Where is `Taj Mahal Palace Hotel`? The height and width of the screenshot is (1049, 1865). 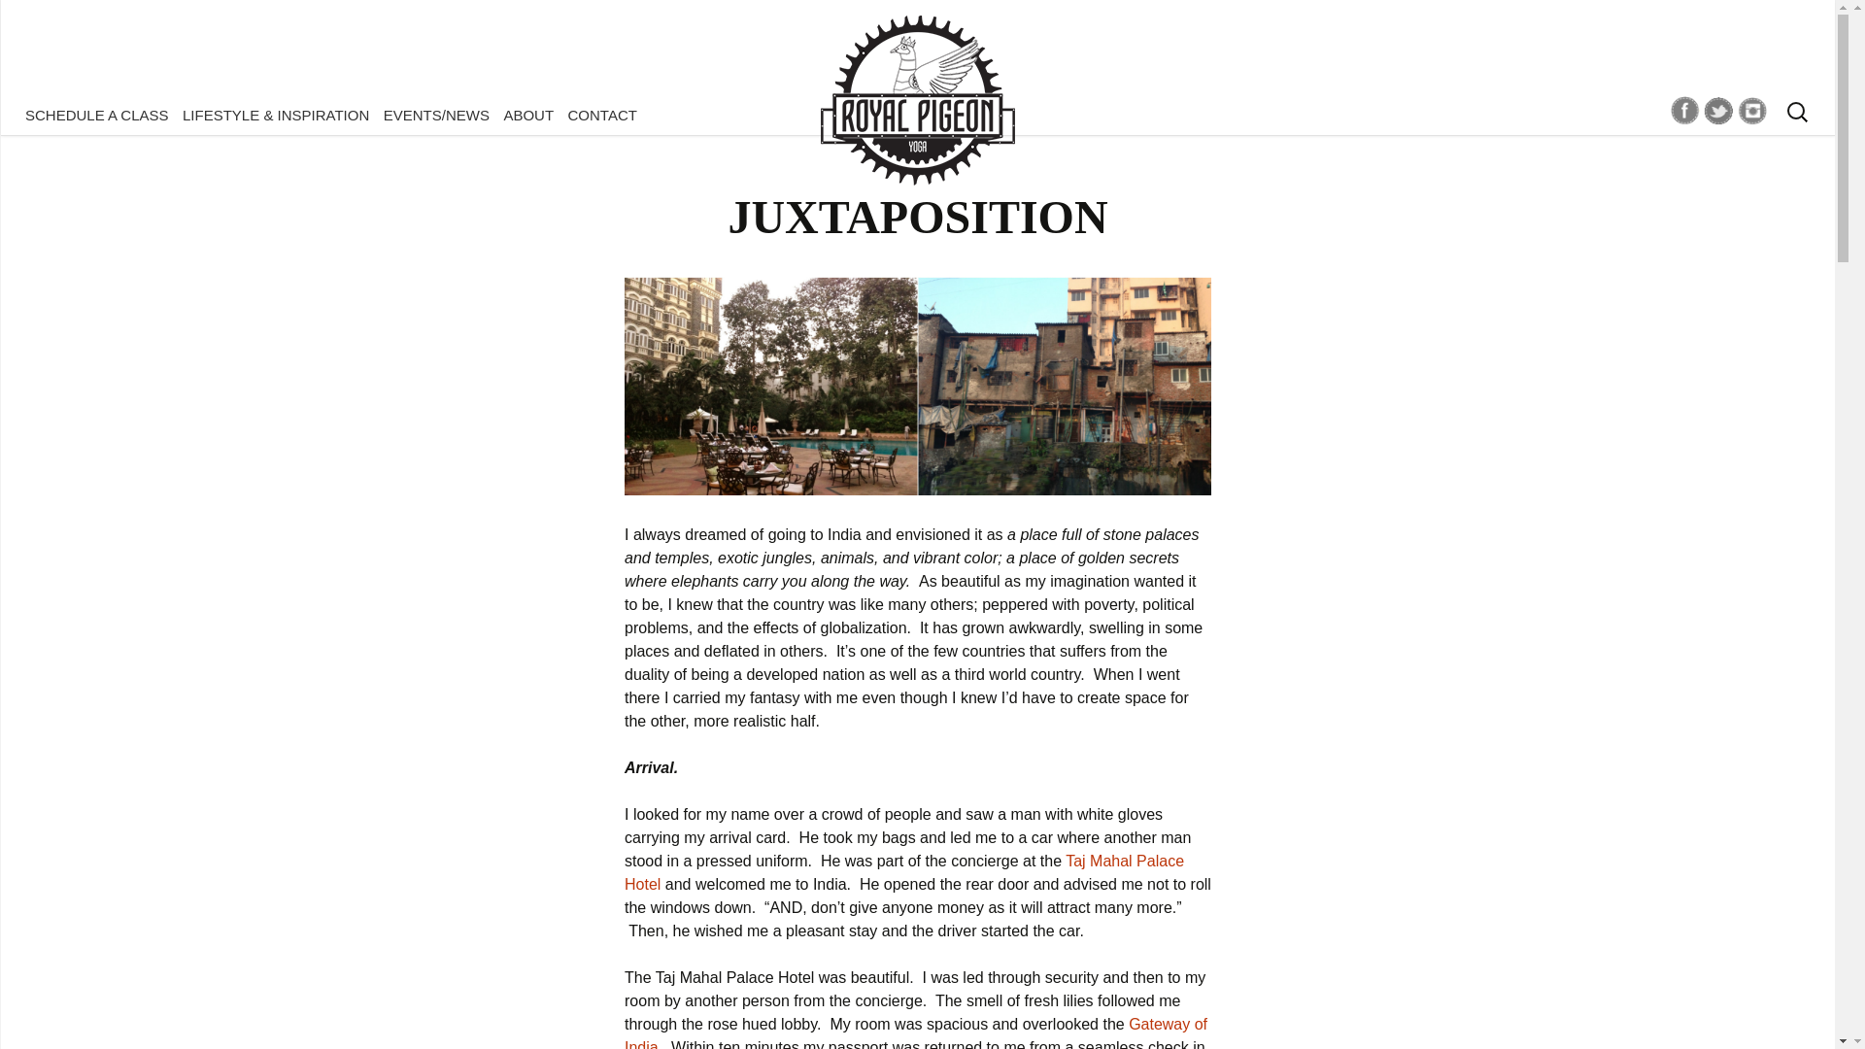
Taj Mahal Palace Hotel is located at coordinates (904, 872).